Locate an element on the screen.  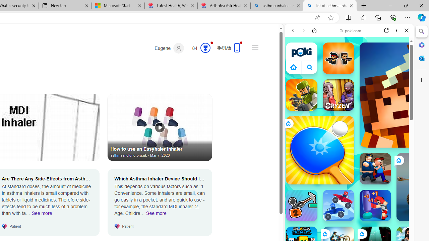
AutomationID: rh_meter is located at coordinates (205, 48).